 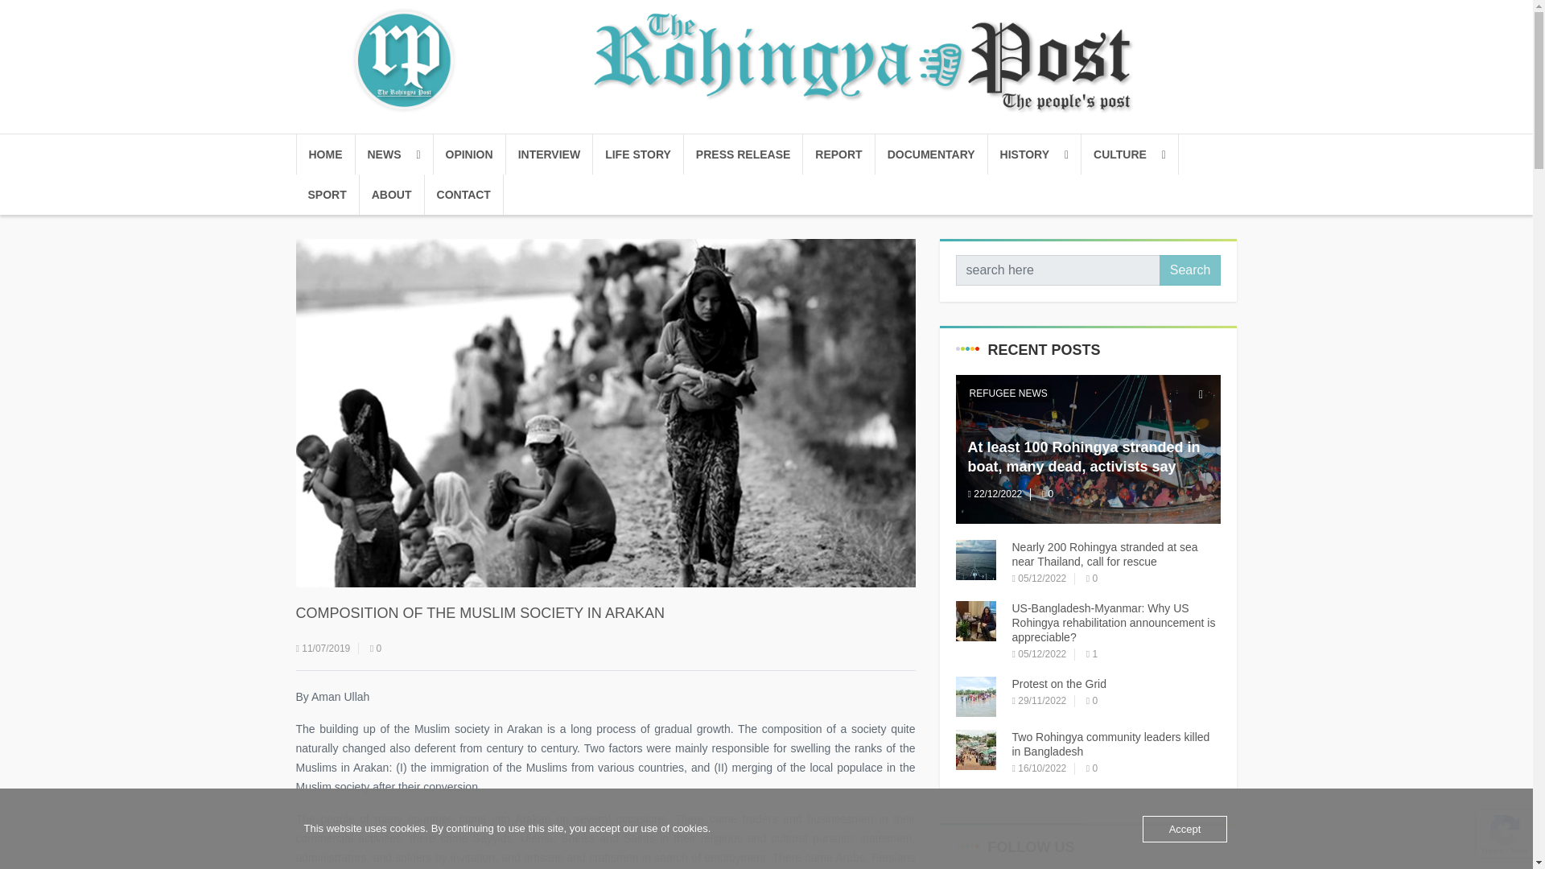 I want to click on 0, so click(x=376, y=649).